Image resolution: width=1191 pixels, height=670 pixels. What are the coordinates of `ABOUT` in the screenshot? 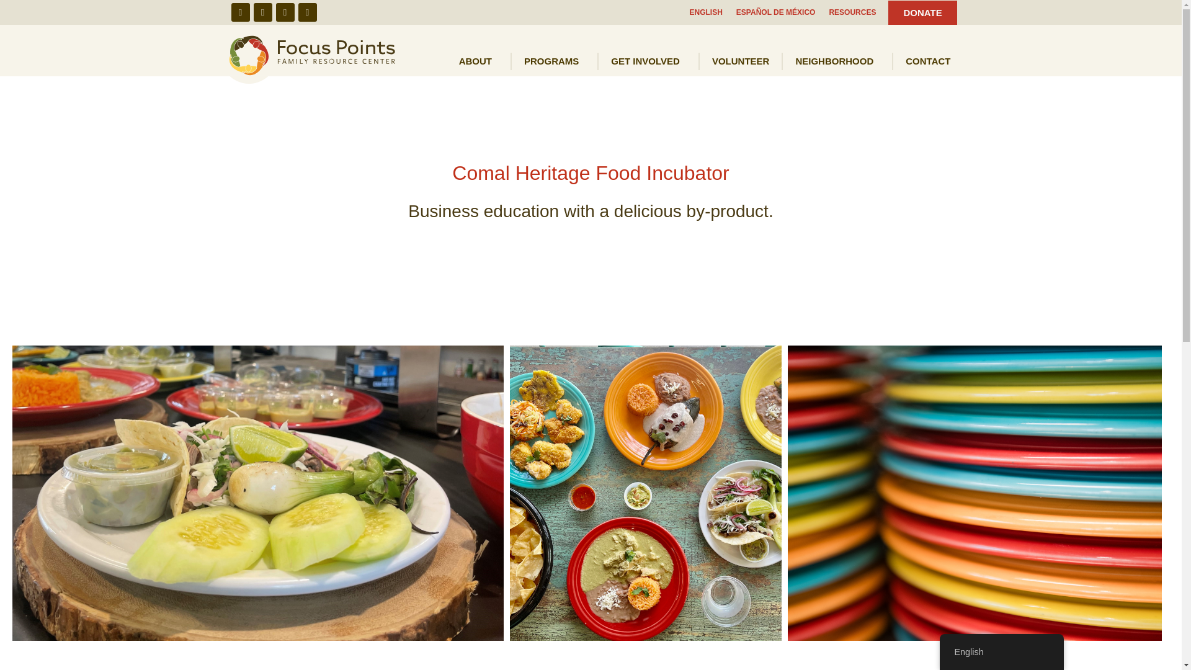 It's located at (479, 61).